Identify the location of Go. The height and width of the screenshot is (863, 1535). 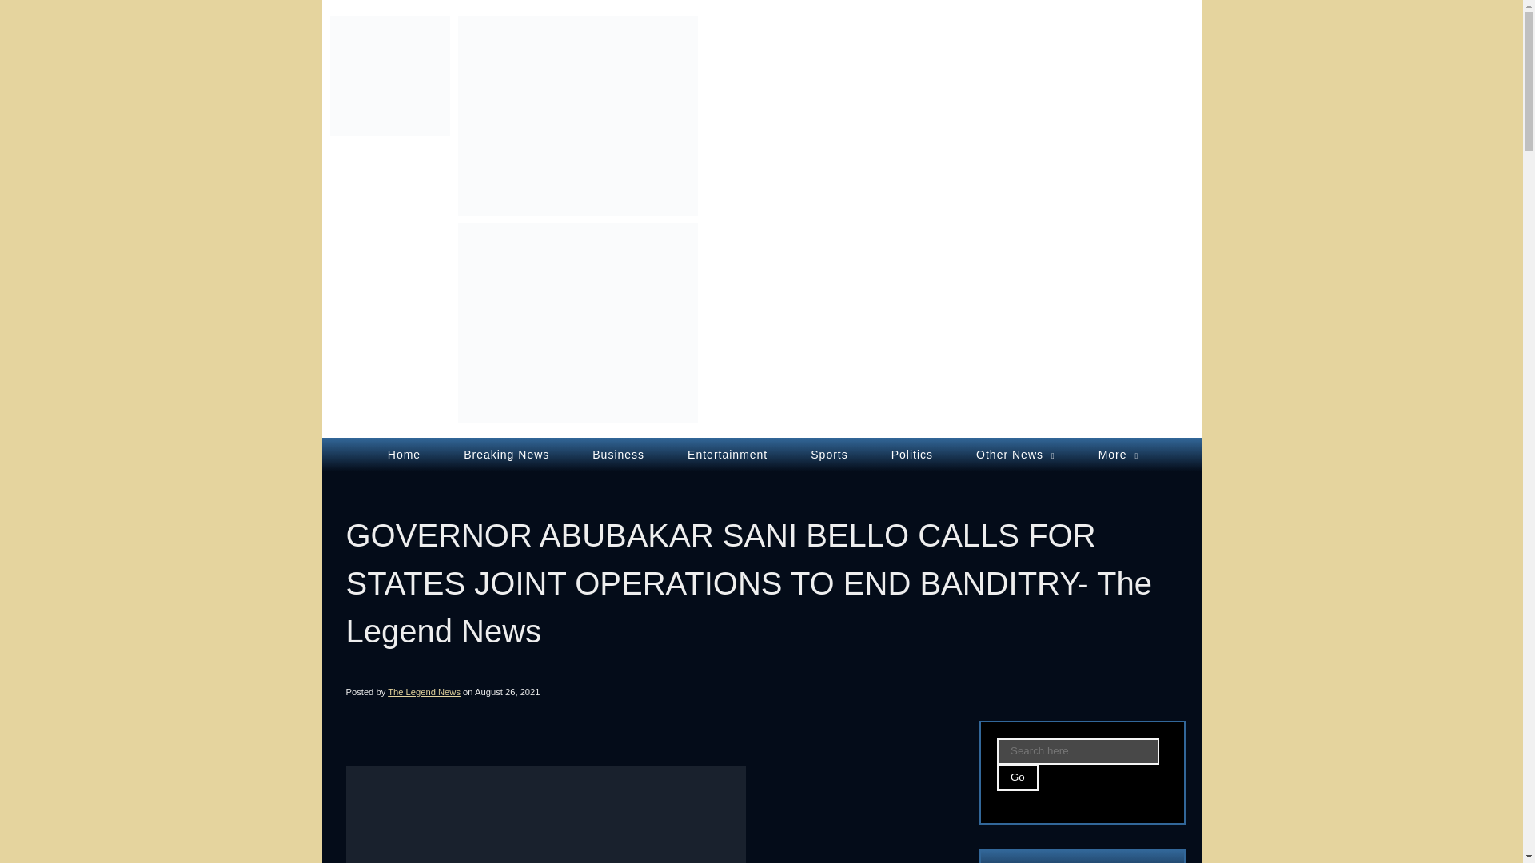
(1017, 777).